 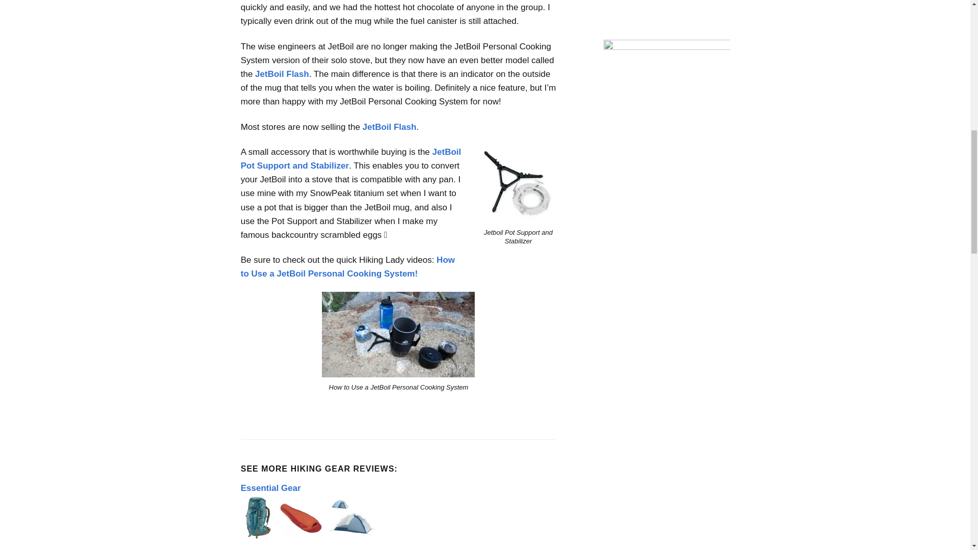 I want to click on Essential Gear, so click(x=270, y=488).